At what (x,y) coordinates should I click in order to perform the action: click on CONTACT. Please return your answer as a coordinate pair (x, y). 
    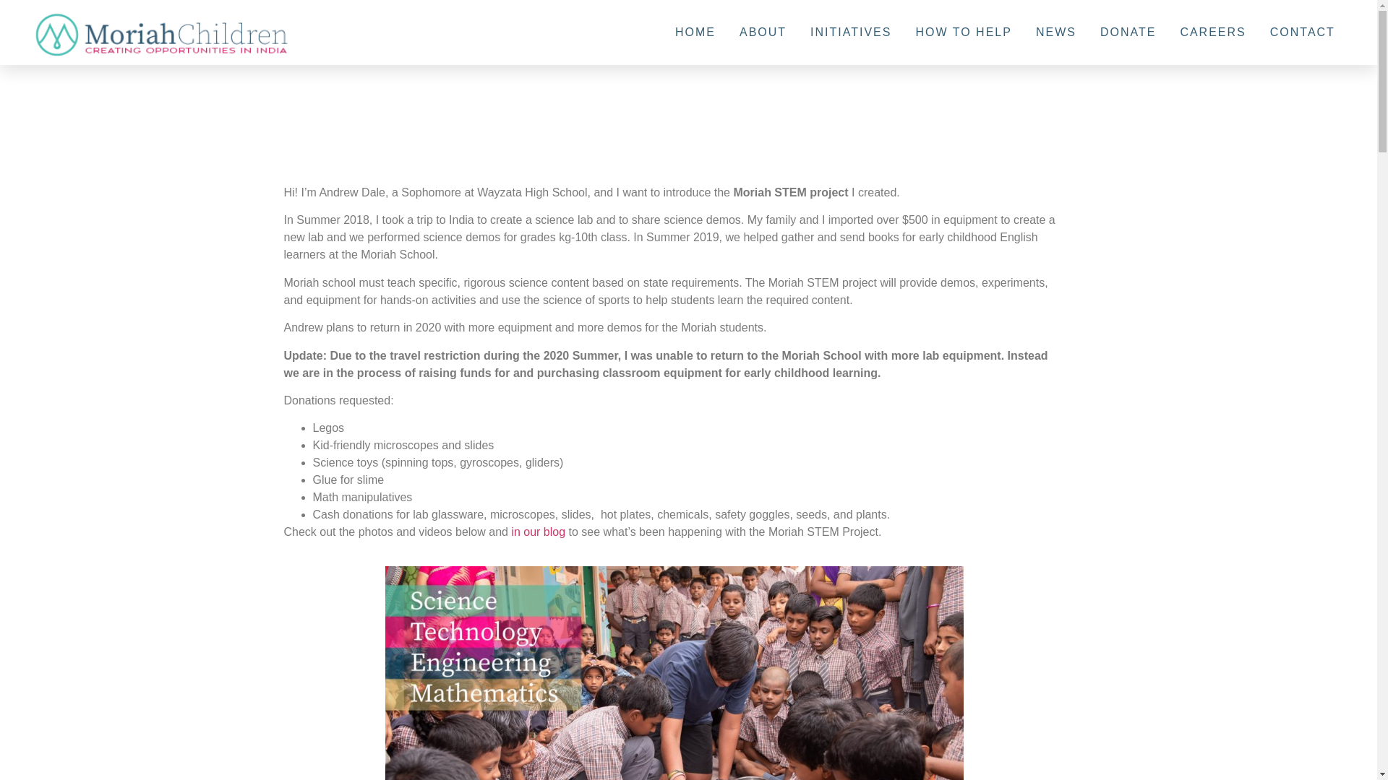
    Looking at the image, I should click on (1303, 32).